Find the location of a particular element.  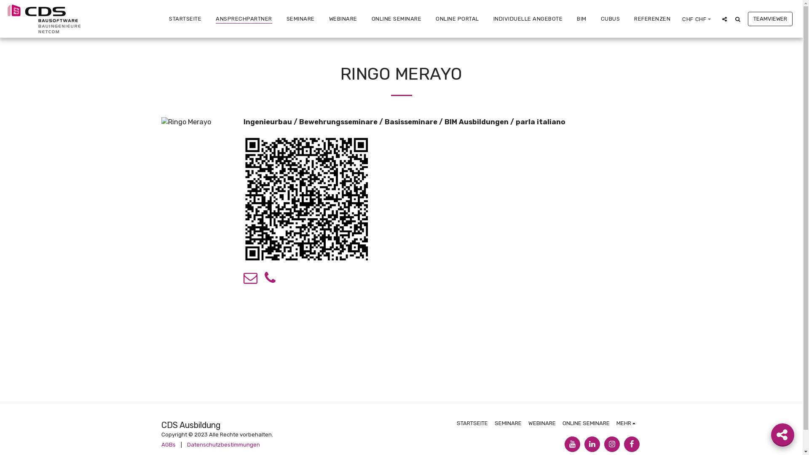

INDIVIDUELLE ANGEBOTE is located at coordinates (528, 19).